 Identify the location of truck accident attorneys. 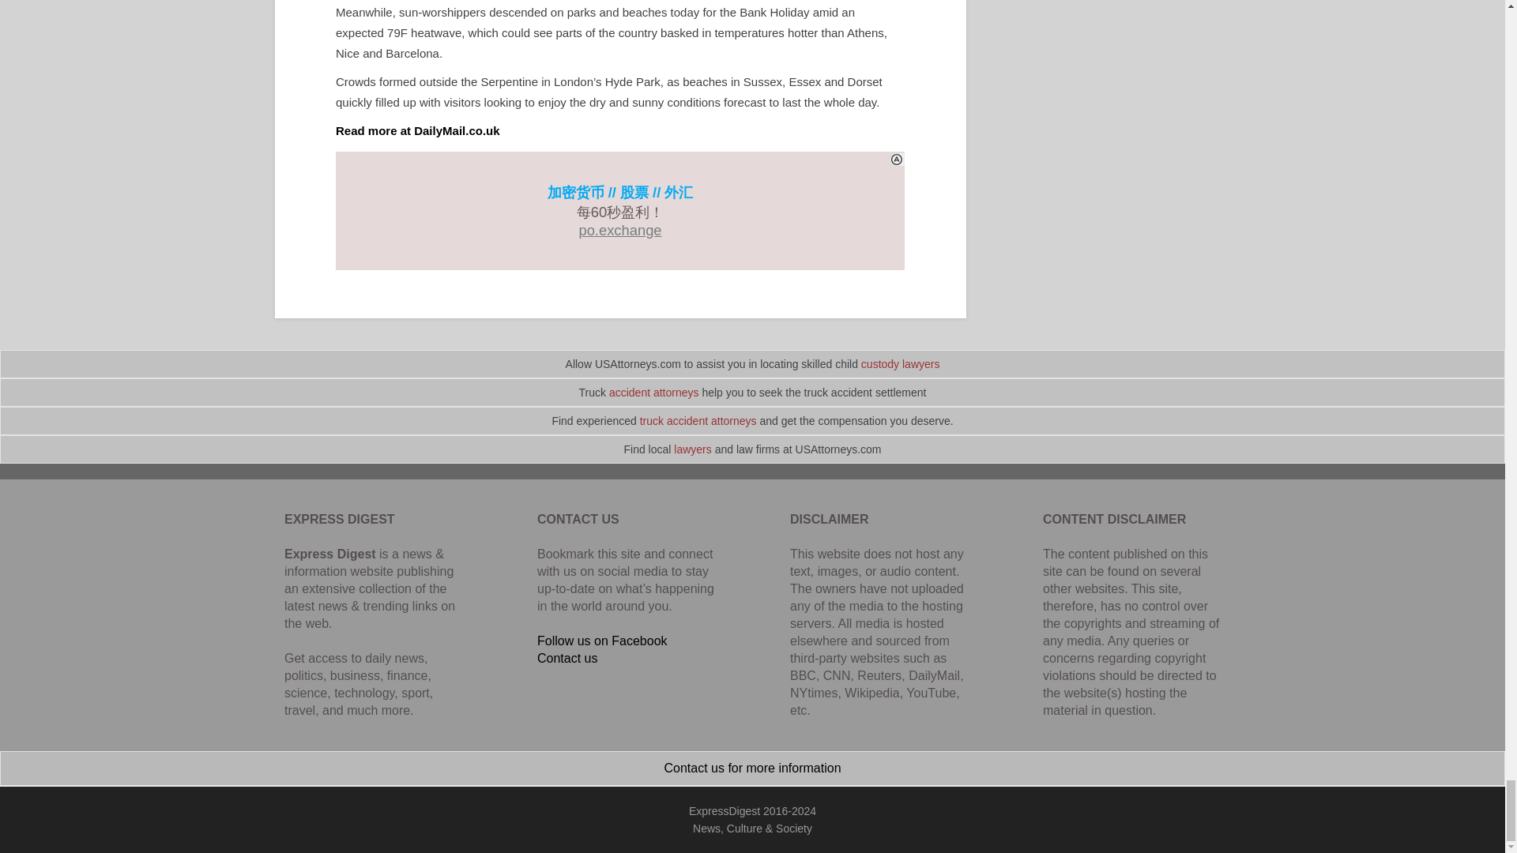
(698, 420).